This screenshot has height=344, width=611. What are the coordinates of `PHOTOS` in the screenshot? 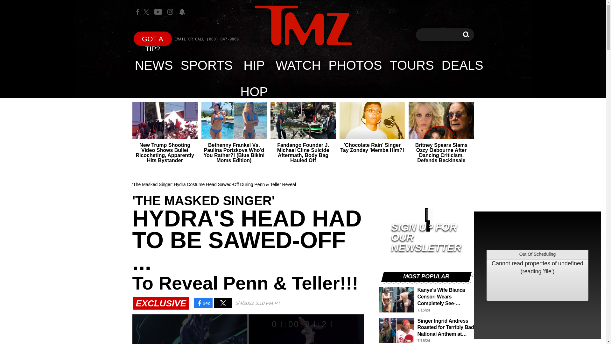 It's located at (355, 65).